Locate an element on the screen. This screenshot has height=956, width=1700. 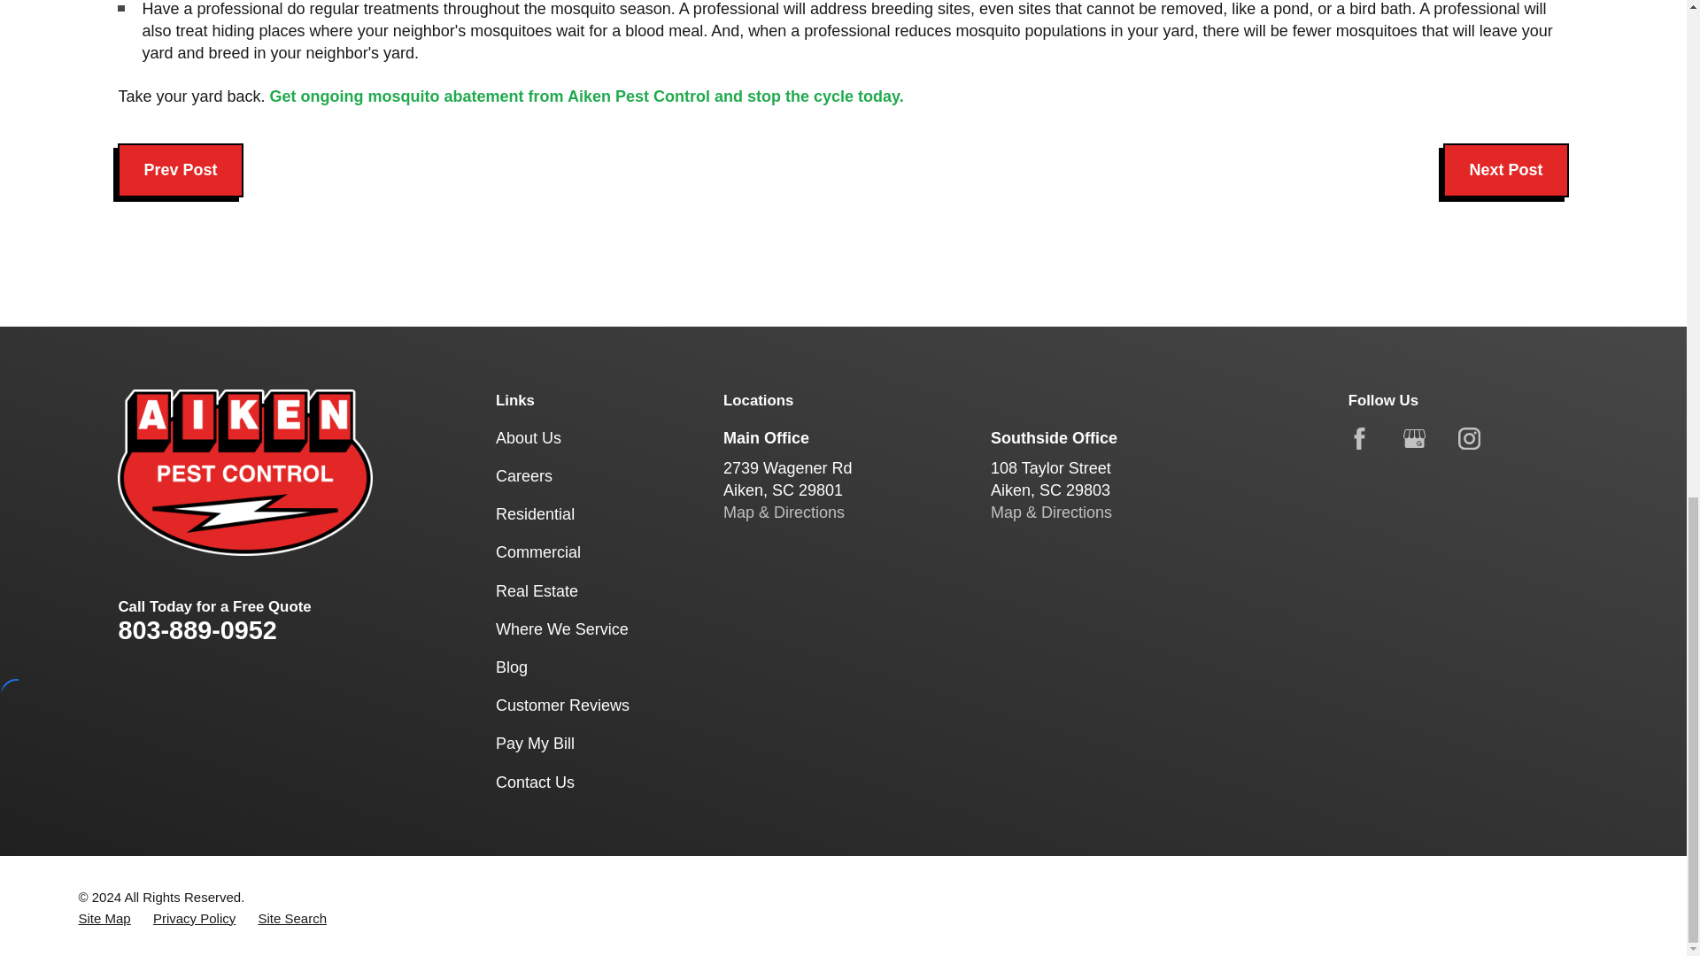
Google Business Profile is located at coordinates (1415, 437).